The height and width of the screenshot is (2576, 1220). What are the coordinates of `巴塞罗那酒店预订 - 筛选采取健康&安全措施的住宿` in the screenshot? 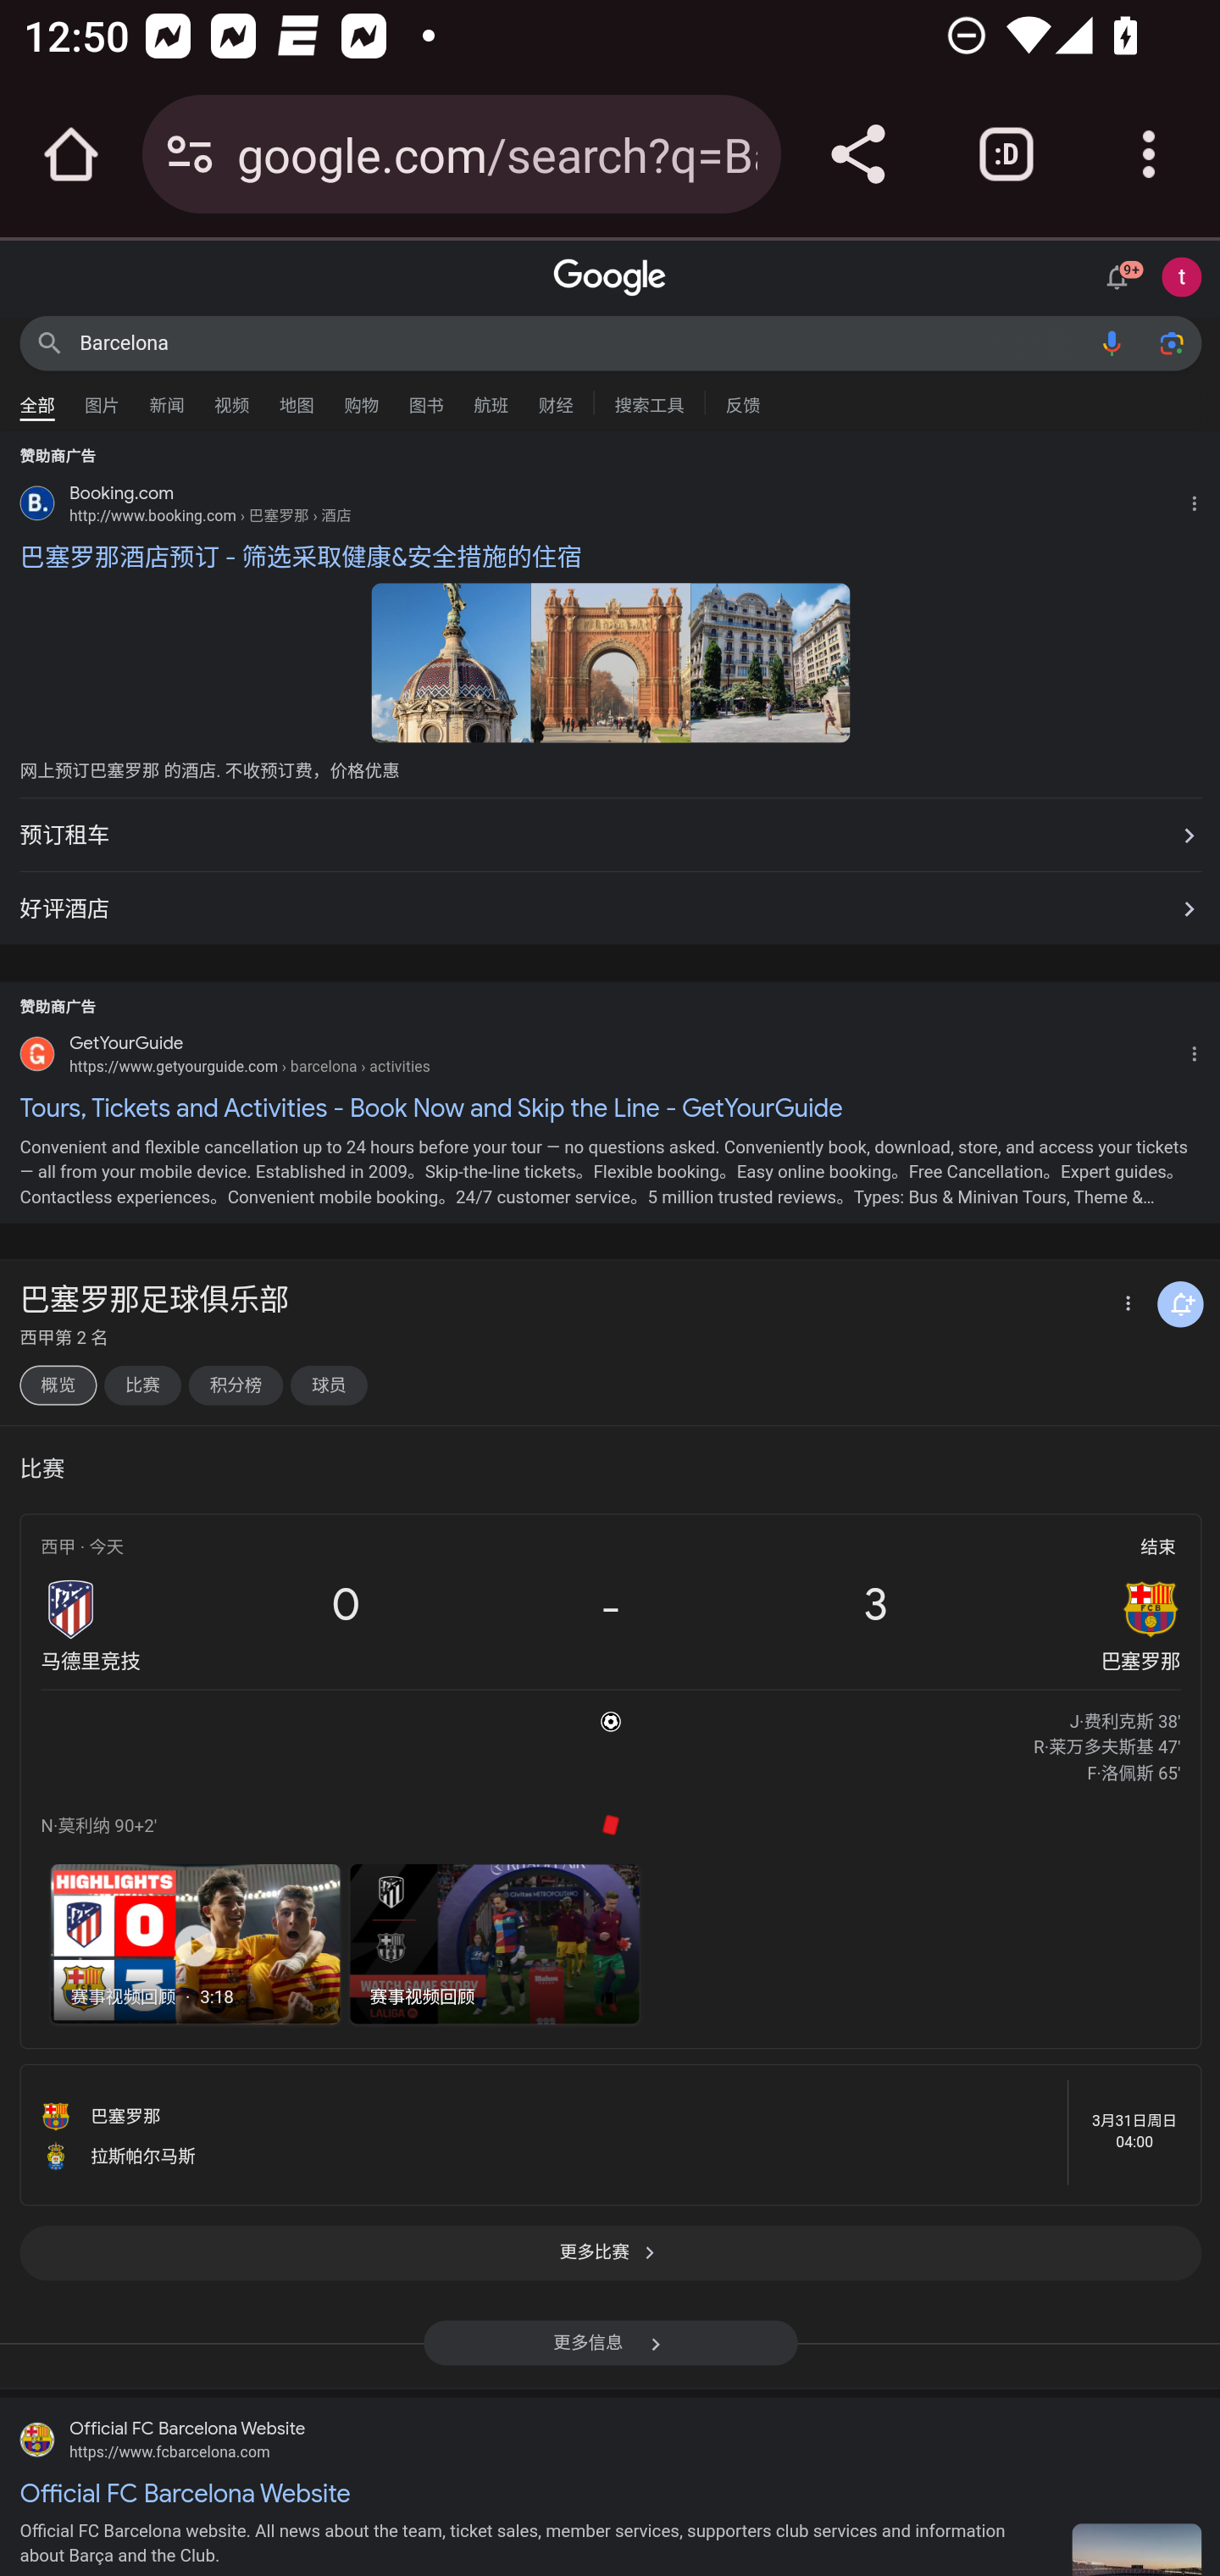 It's located at (610, 558).